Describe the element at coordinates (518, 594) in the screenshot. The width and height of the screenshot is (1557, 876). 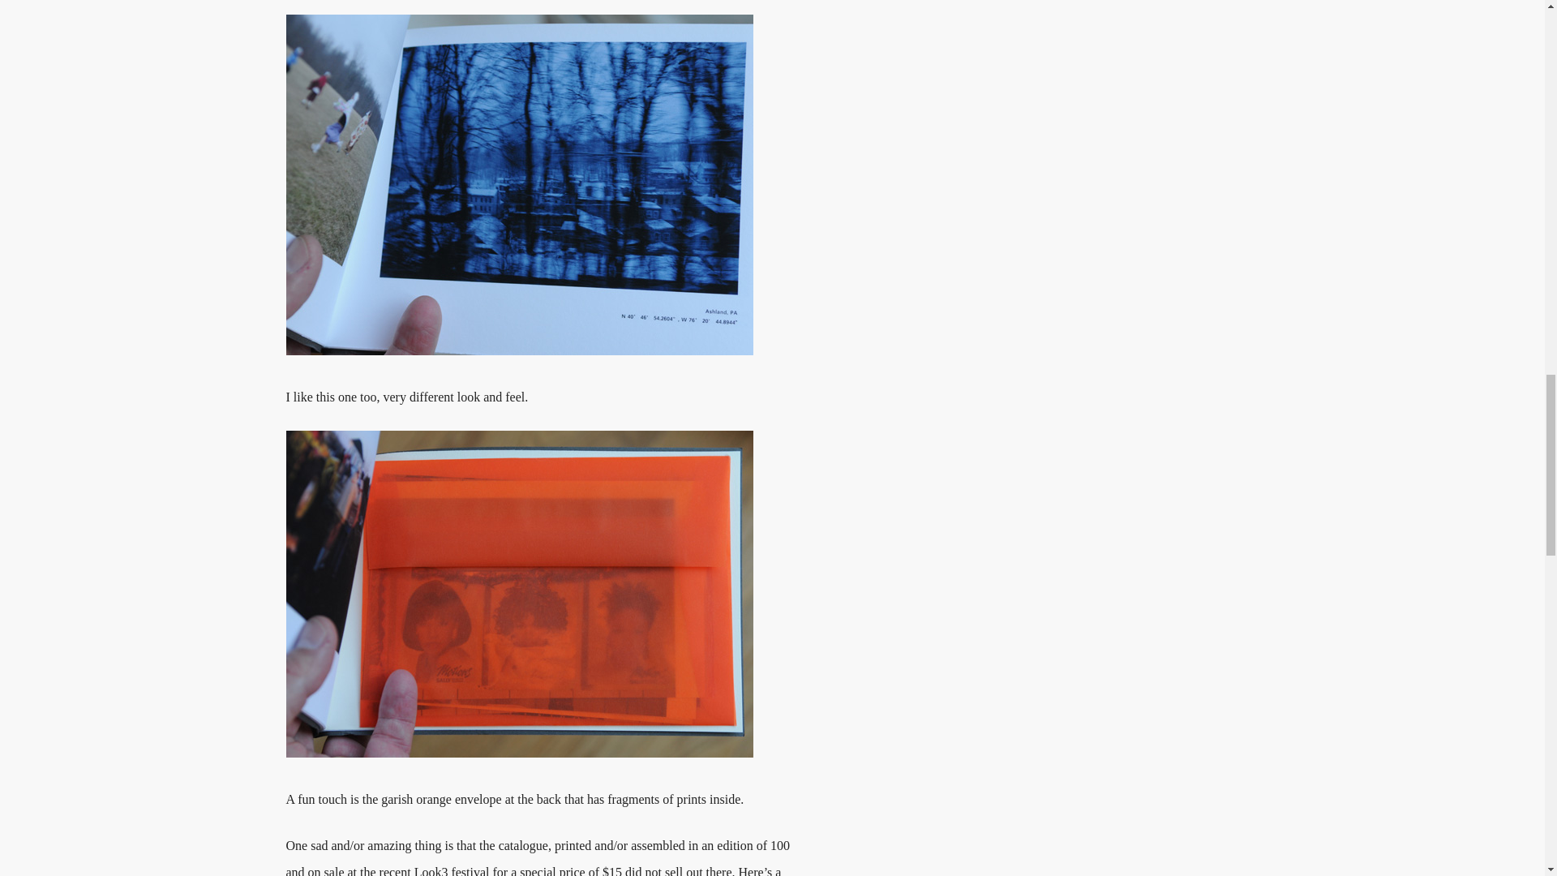
I see `Luceo -You Are Here Catalogue 4` at that location.